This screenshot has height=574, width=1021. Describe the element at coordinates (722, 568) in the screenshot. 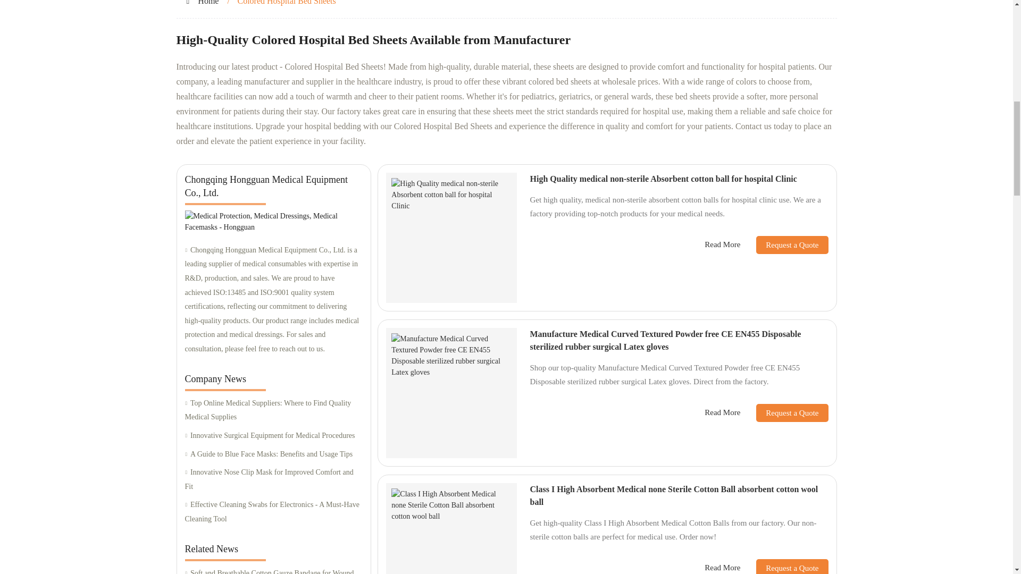

I see `Read More` at that location.